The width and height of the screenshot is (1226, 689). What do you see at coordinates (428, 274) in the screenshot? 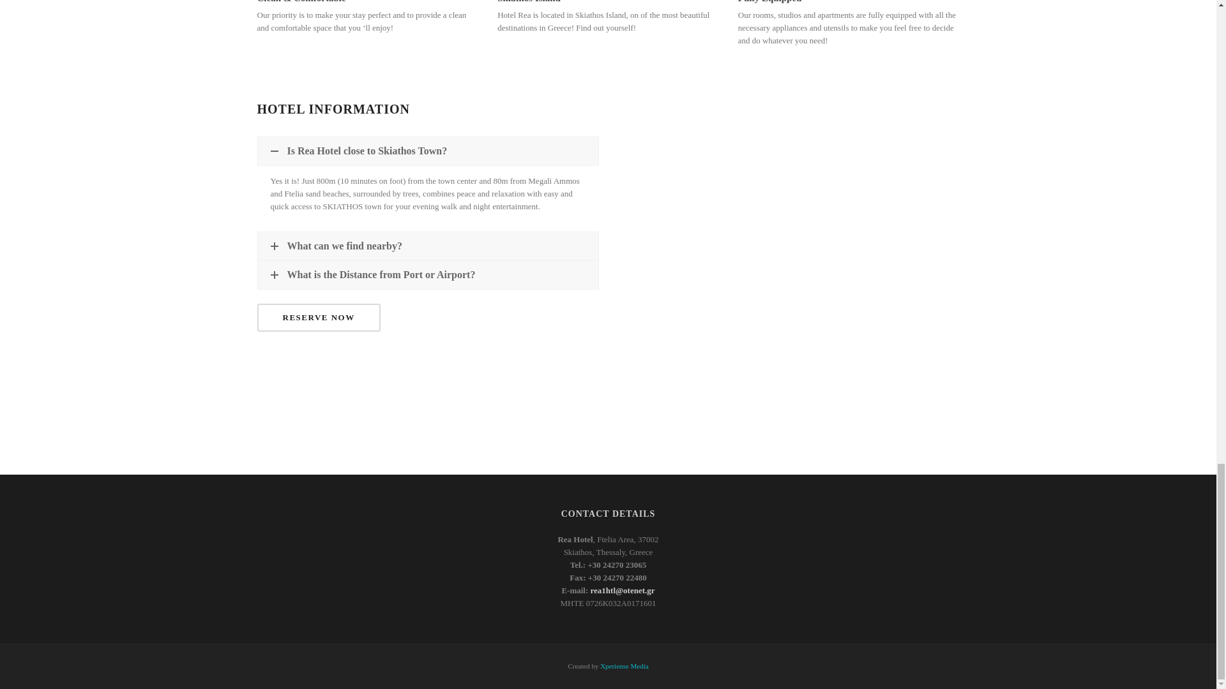
I see `What is the Distance from Port or Airport?` at bounding box center [428, 274].